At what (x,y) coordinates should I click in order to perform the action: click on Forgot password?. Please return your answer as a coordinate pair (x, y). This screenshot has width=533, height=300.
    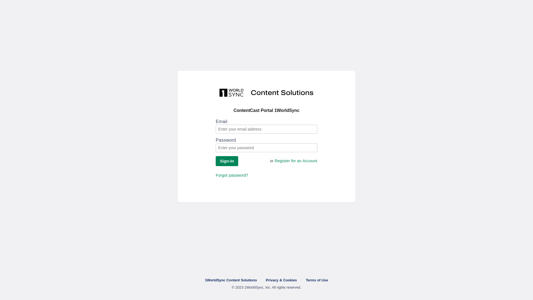
    Looking at the image, I should click on (232, 175).